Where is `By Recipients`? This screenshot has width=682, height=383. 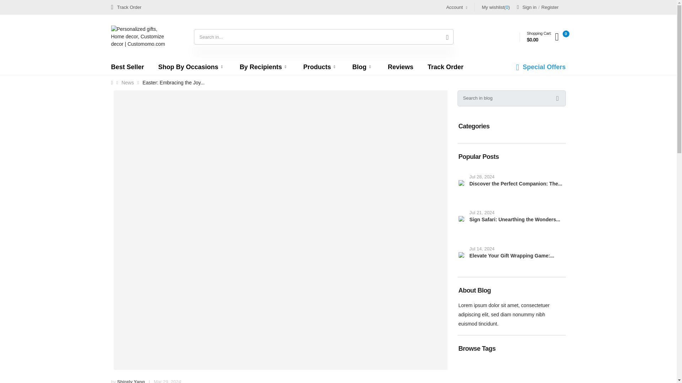 By Recipients is located at coordinates (264, 67).